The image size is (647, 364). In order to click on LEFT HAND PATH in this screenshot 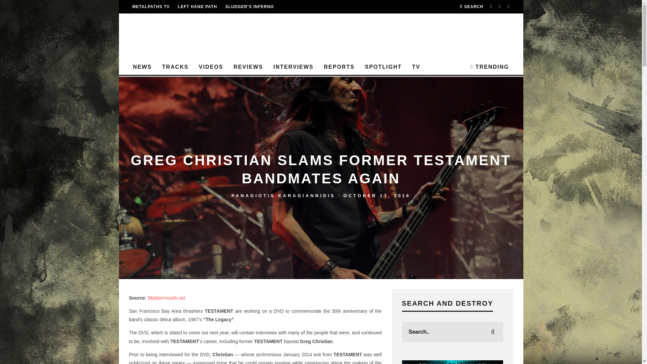, I will do `click(197, 7)`.